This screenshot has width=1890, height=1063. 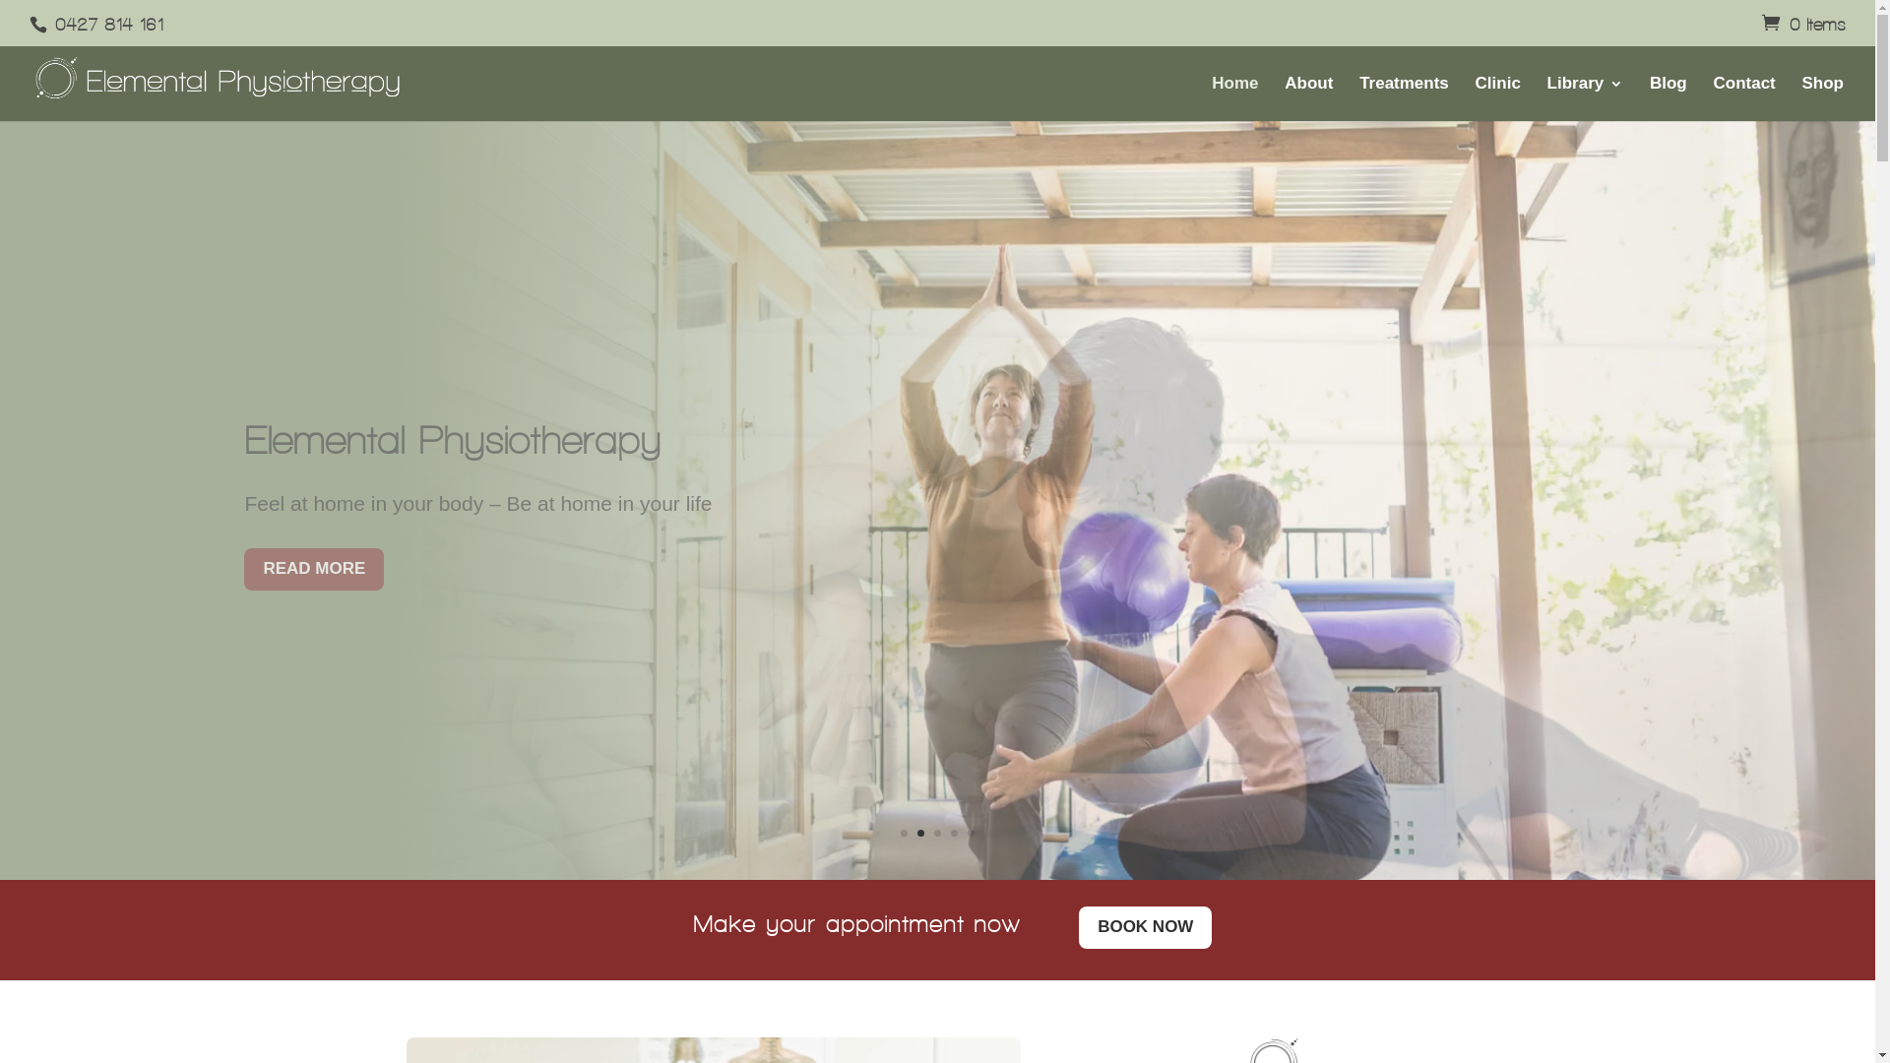 I want to click on Treatments, so click(x=1404, y=98).